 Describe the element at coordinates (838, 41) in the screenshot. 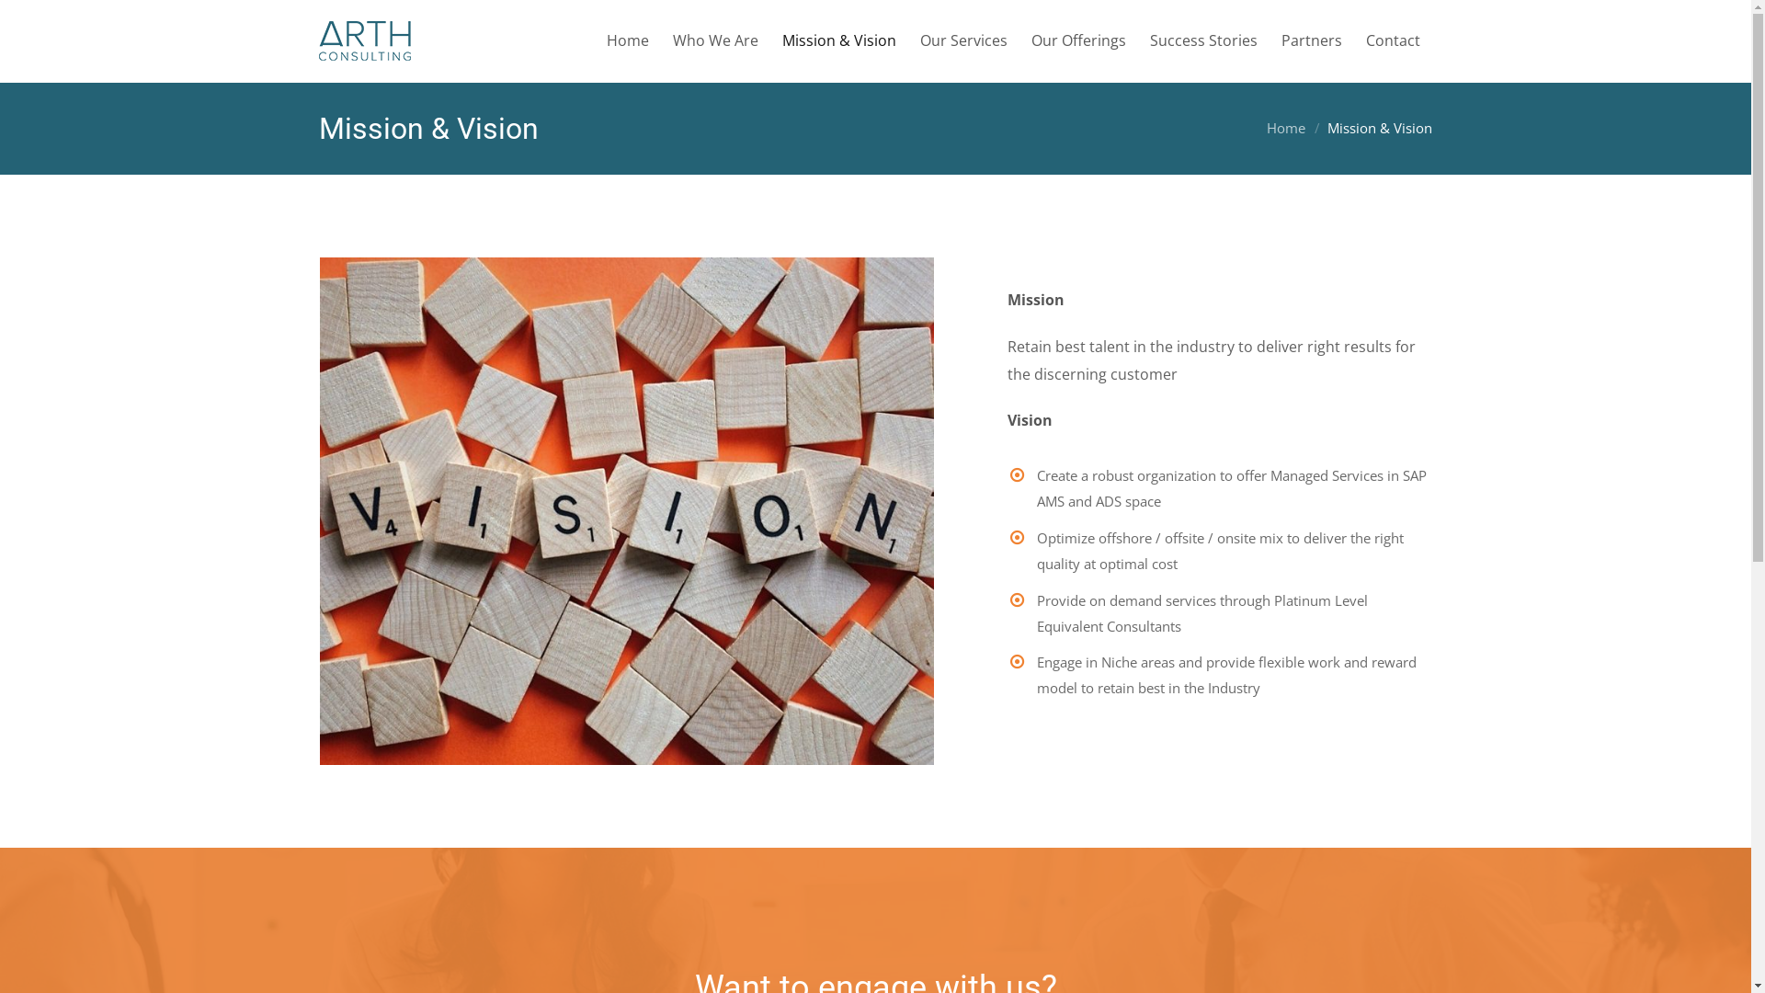

I see `Mission & Vision` at that location.